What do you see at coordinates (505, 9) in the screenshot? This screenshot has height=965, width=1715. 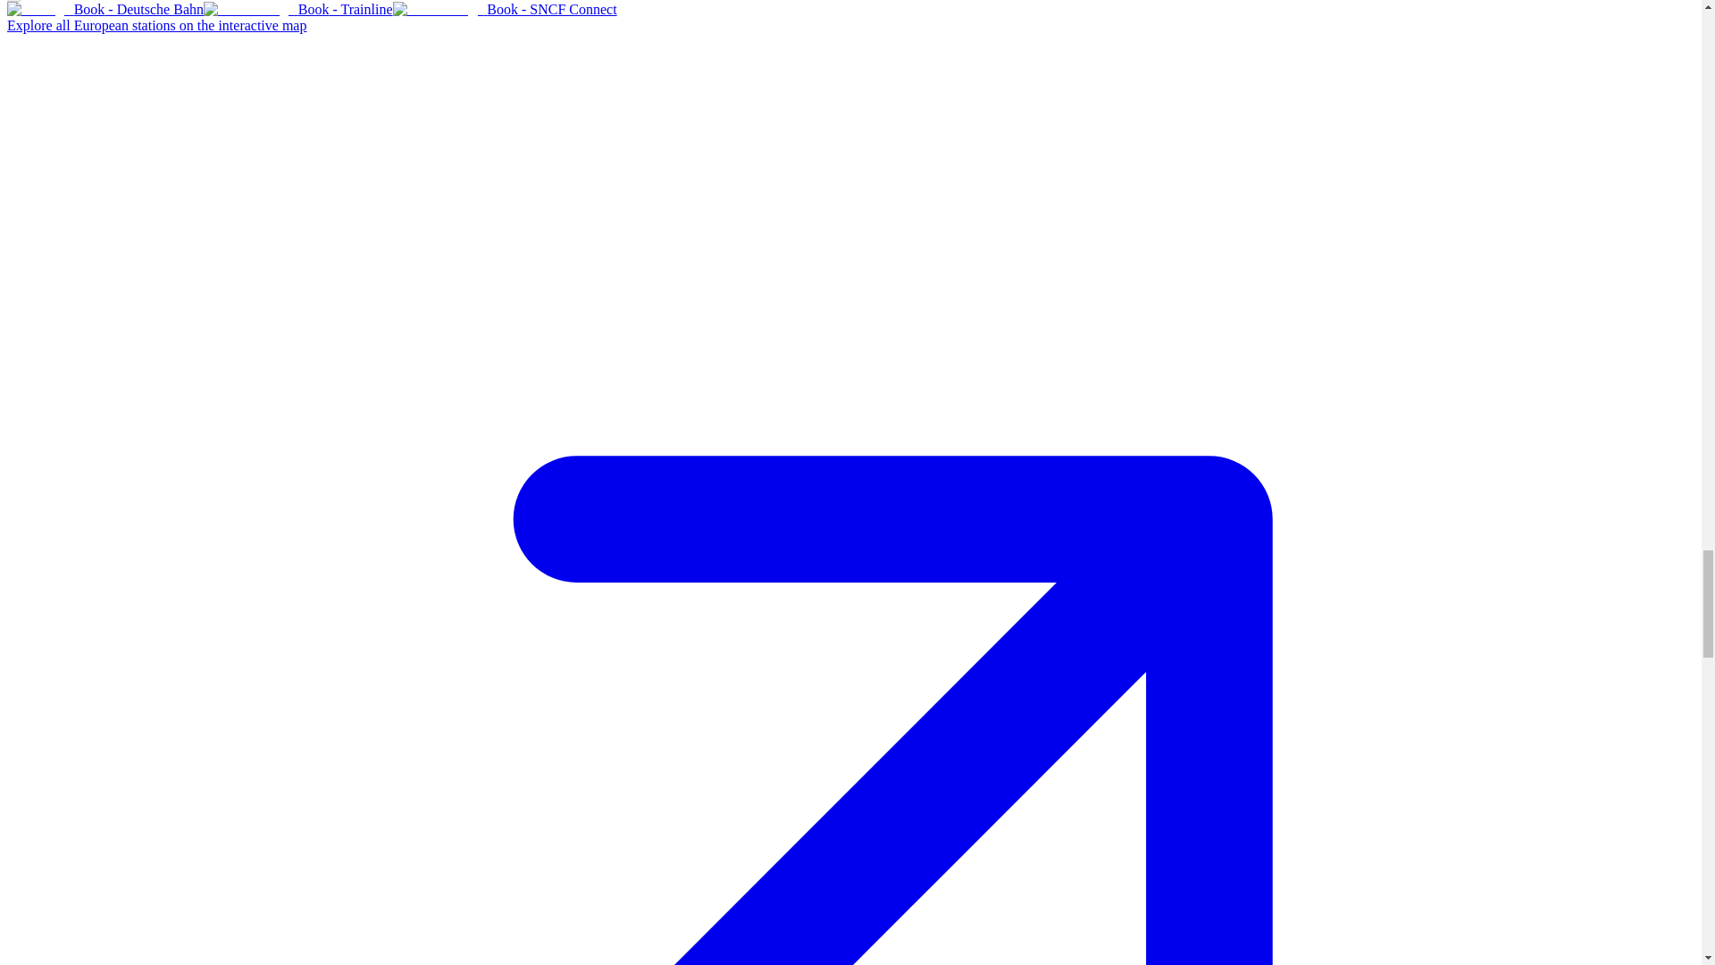 I see `Book - SNCF Connect` at bounding box center [505, 9].